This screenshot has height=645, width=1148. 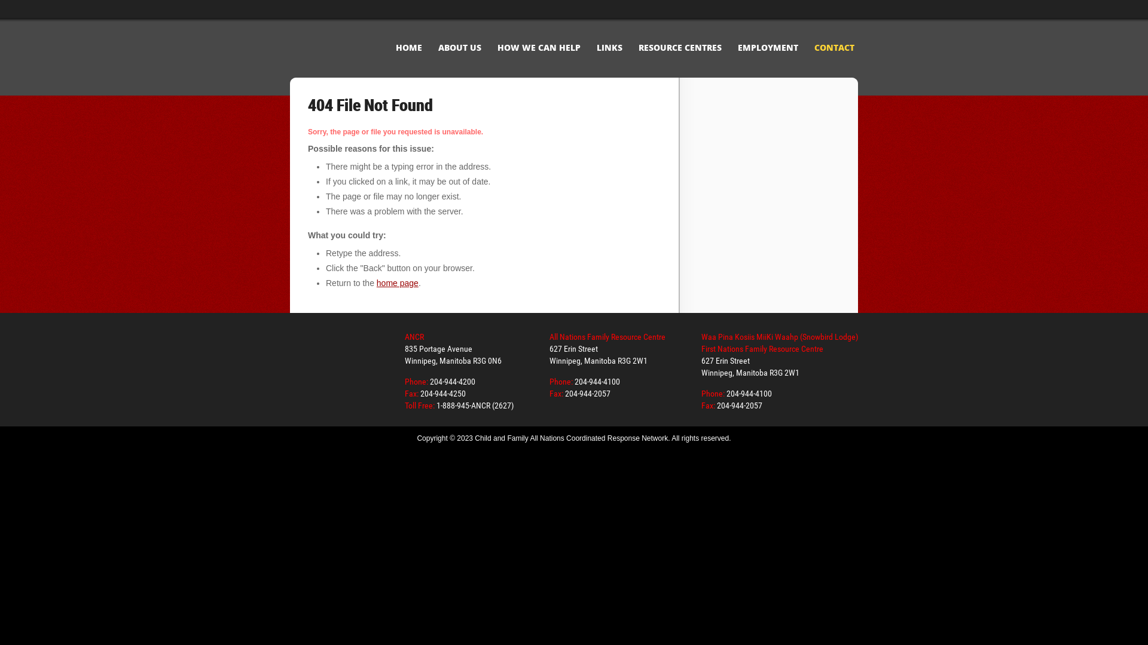 What do you see at coordinates (409, 48) in the screenshot?
I see `HOME` at bounding box center [409, 48].